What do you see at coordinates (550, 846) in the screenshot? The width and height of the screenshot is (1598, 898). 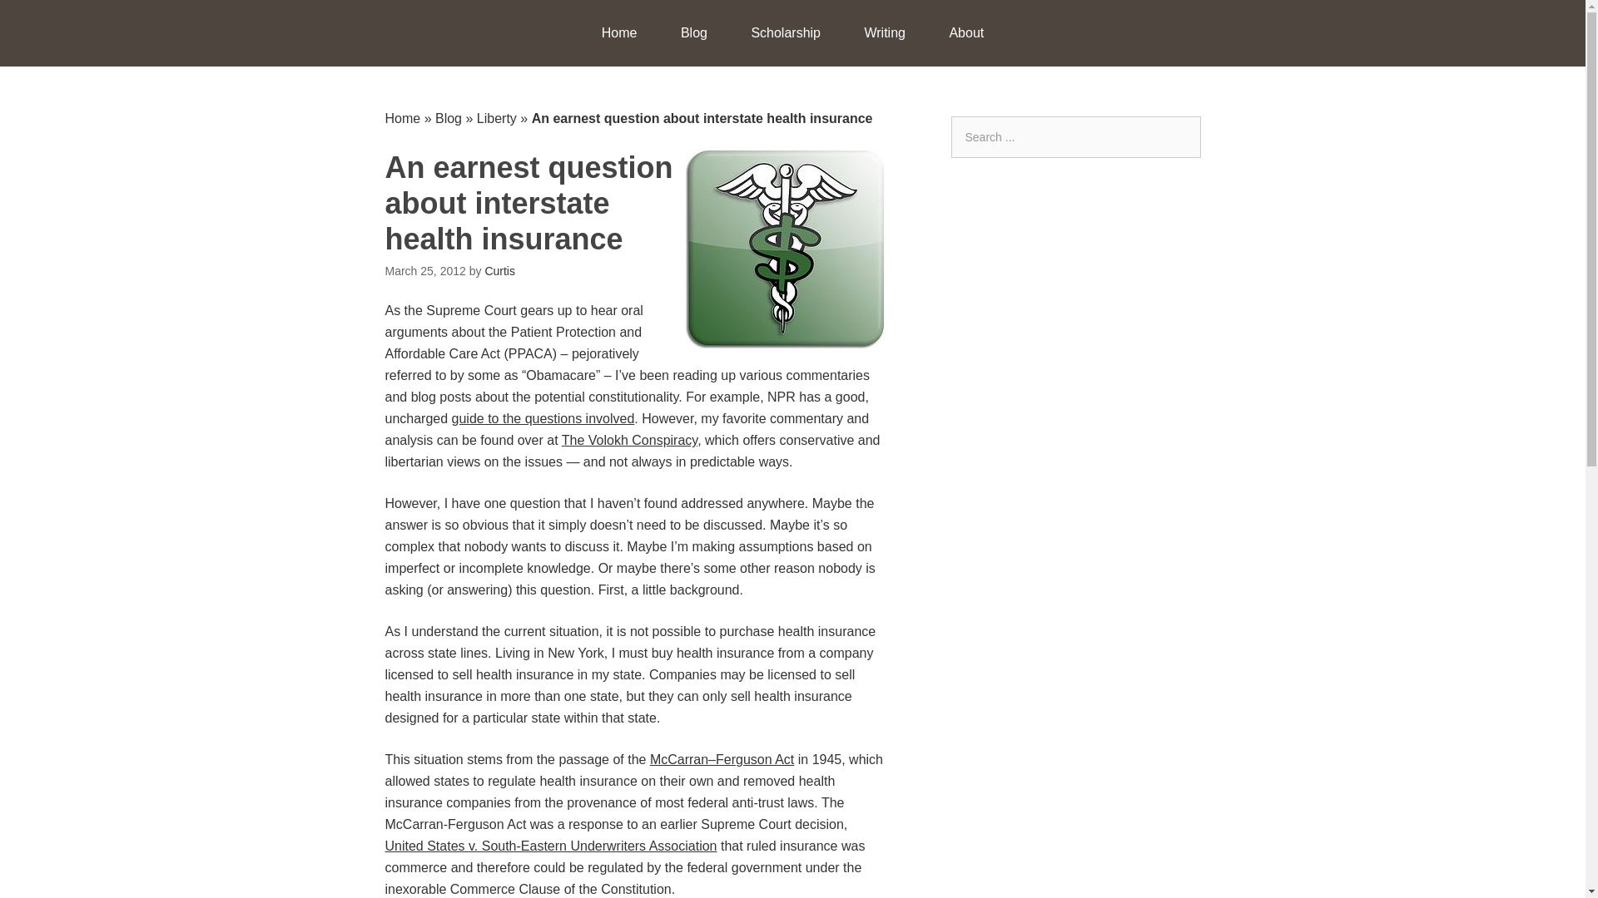 I see `United States v. South-Eastern Underwriters Association` at bounding box center [550, 846].